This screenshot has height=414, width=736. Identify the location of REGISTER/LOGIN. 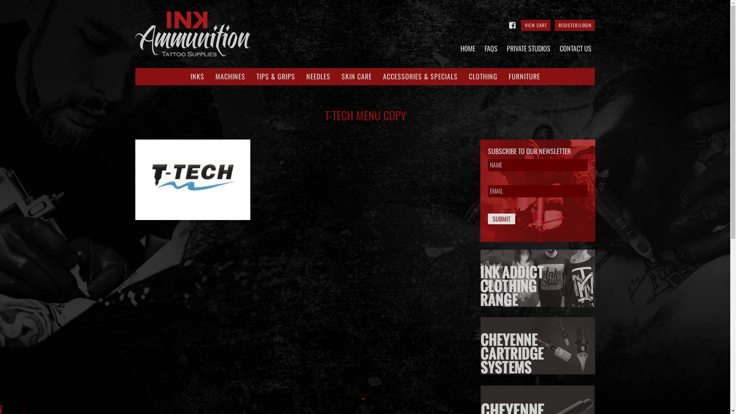
(575, 25).